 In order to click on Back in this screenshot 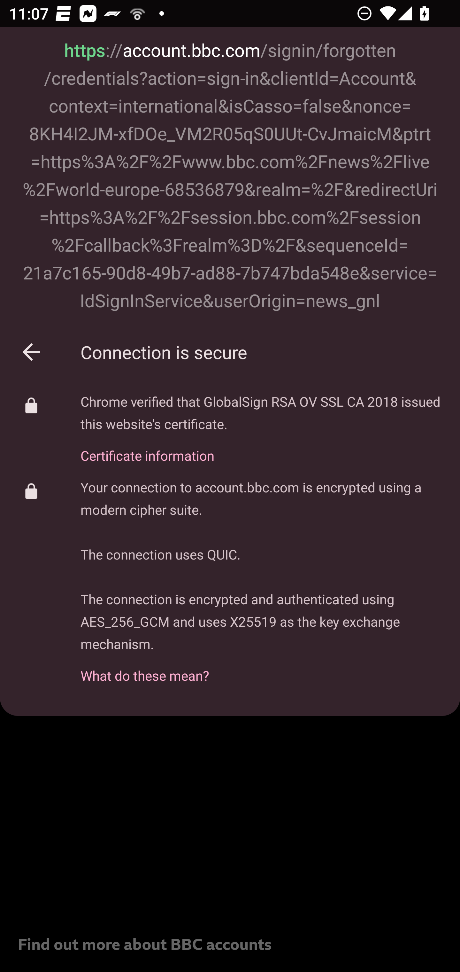, I will do `click(31, 352)`.